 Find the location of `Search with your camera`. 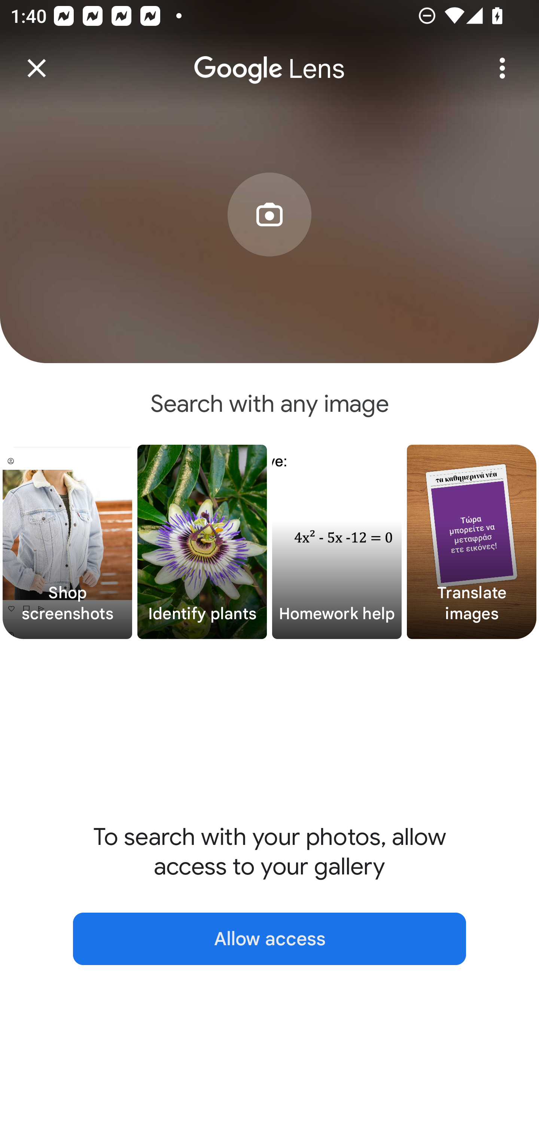

Search with your camera is located at coordinates (269, 237).